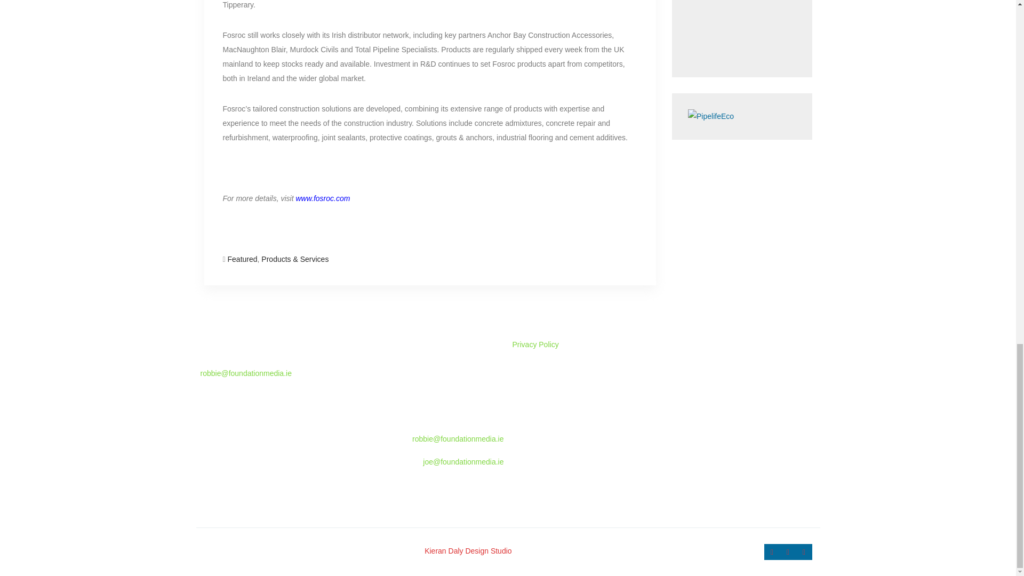  I want to click on Linked In, so click(803, 551).